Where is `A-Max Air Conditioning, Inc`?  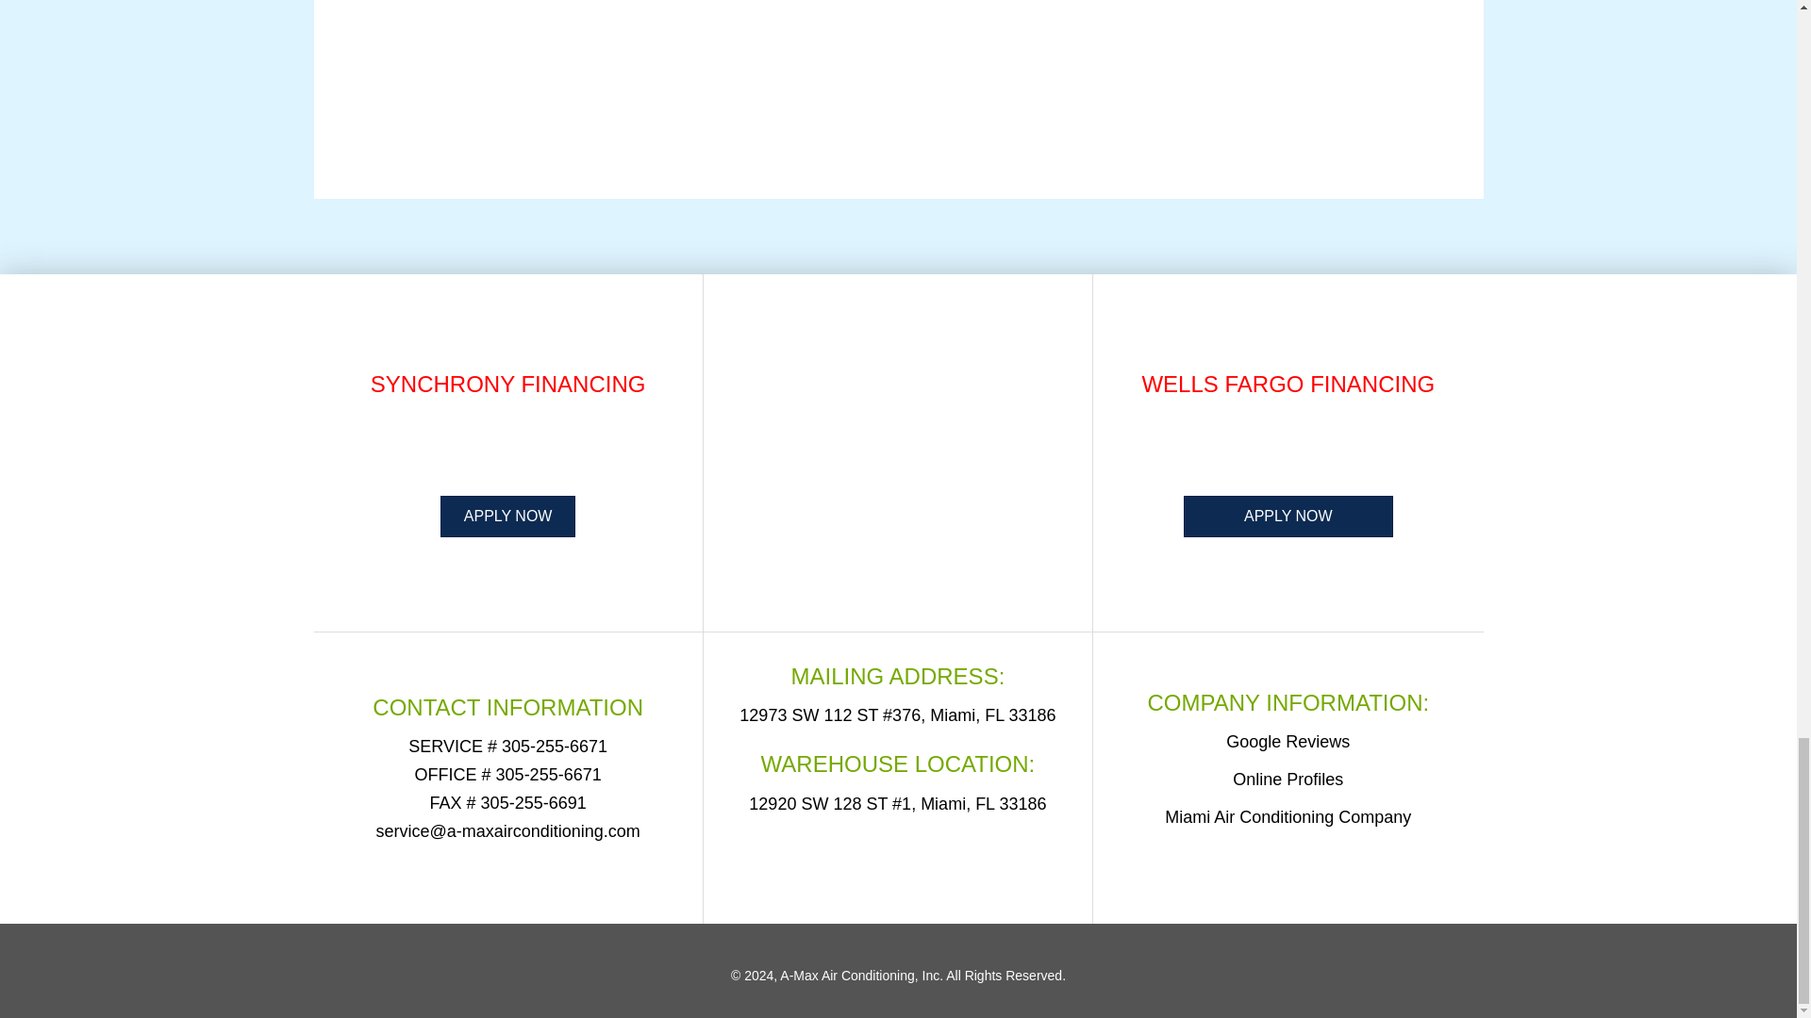 A-Max Air Conditioning, Inc is located at coordinates (860, 976).